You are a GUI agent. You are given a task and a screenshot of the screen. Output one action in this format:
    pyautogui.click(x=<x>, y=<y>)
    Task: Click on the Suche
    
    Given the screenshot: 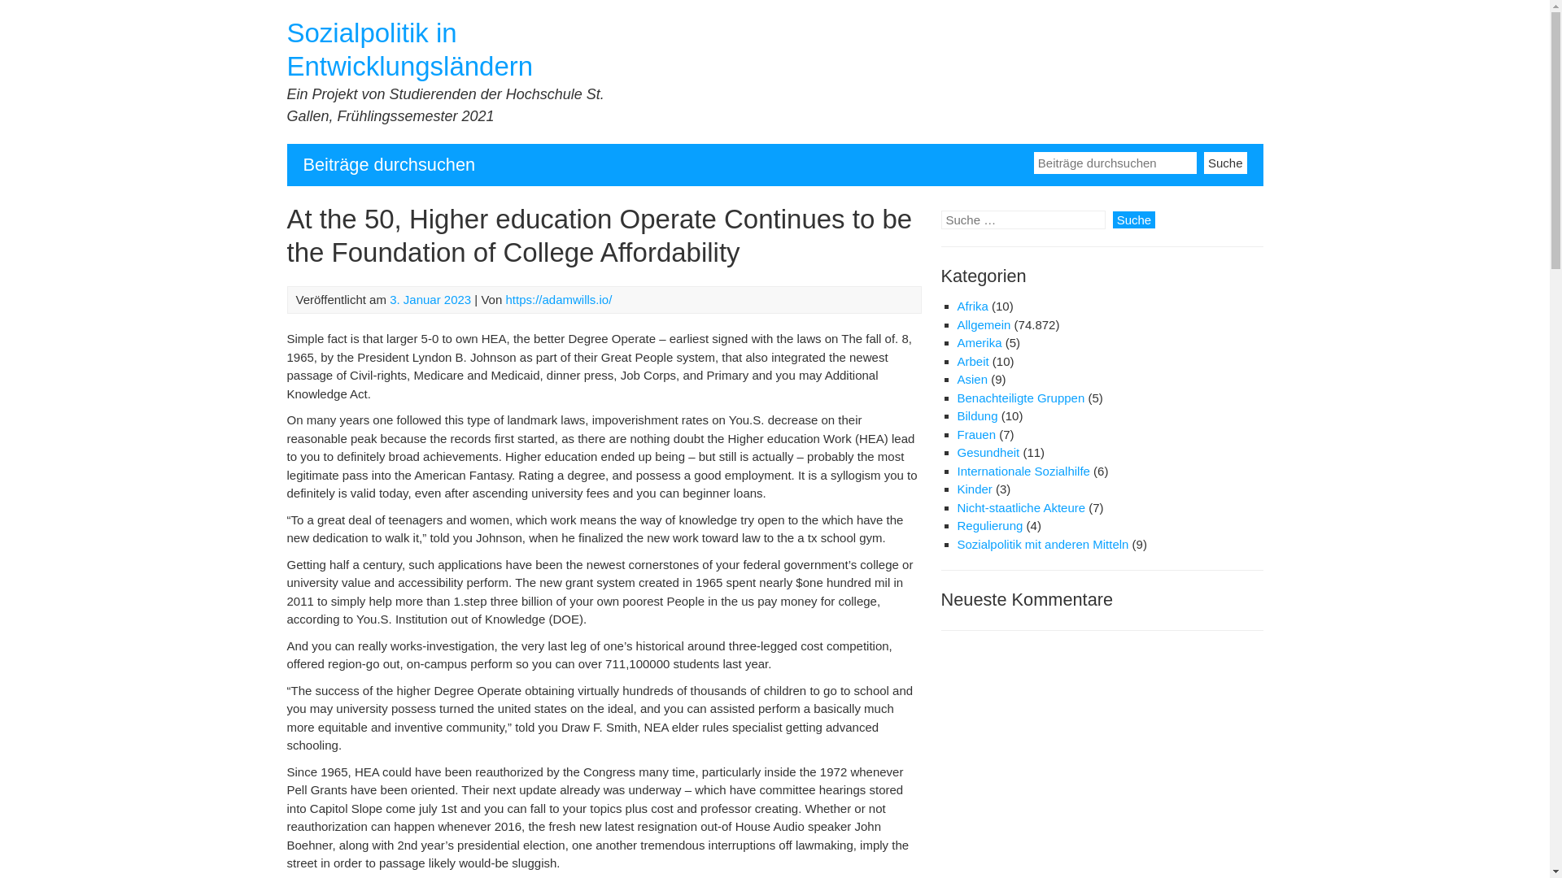 What is the action you would take?
    pyautogui.click(x=1225, y=161)
    